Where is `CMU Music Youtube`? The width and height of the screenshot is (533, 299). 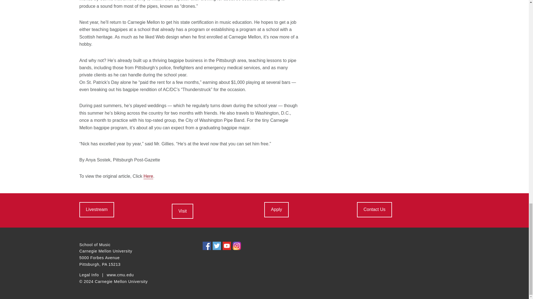
CMU Music Youtube is located at coordinates (97, 210).